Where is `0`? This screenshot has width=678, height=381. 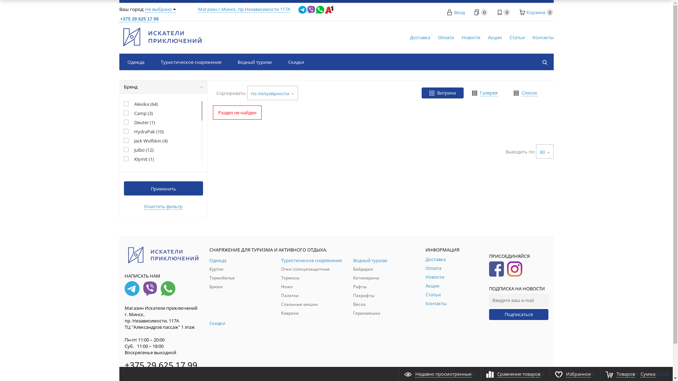 0 is located at coordinates (503, 12).